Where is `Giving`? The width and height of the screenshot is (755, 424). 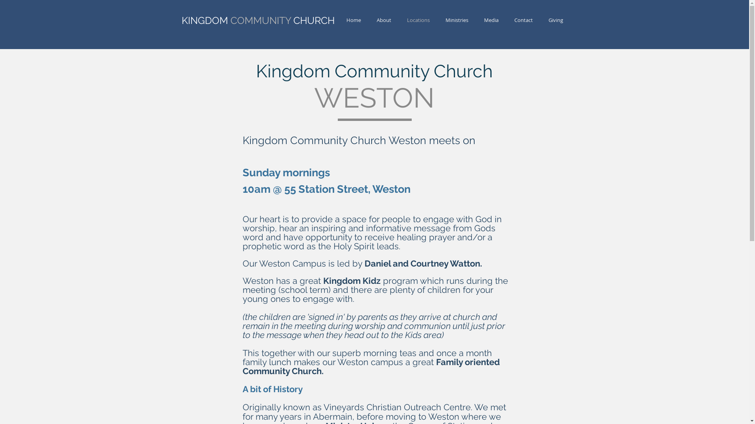
Giving is located at coordinates (555, 20).